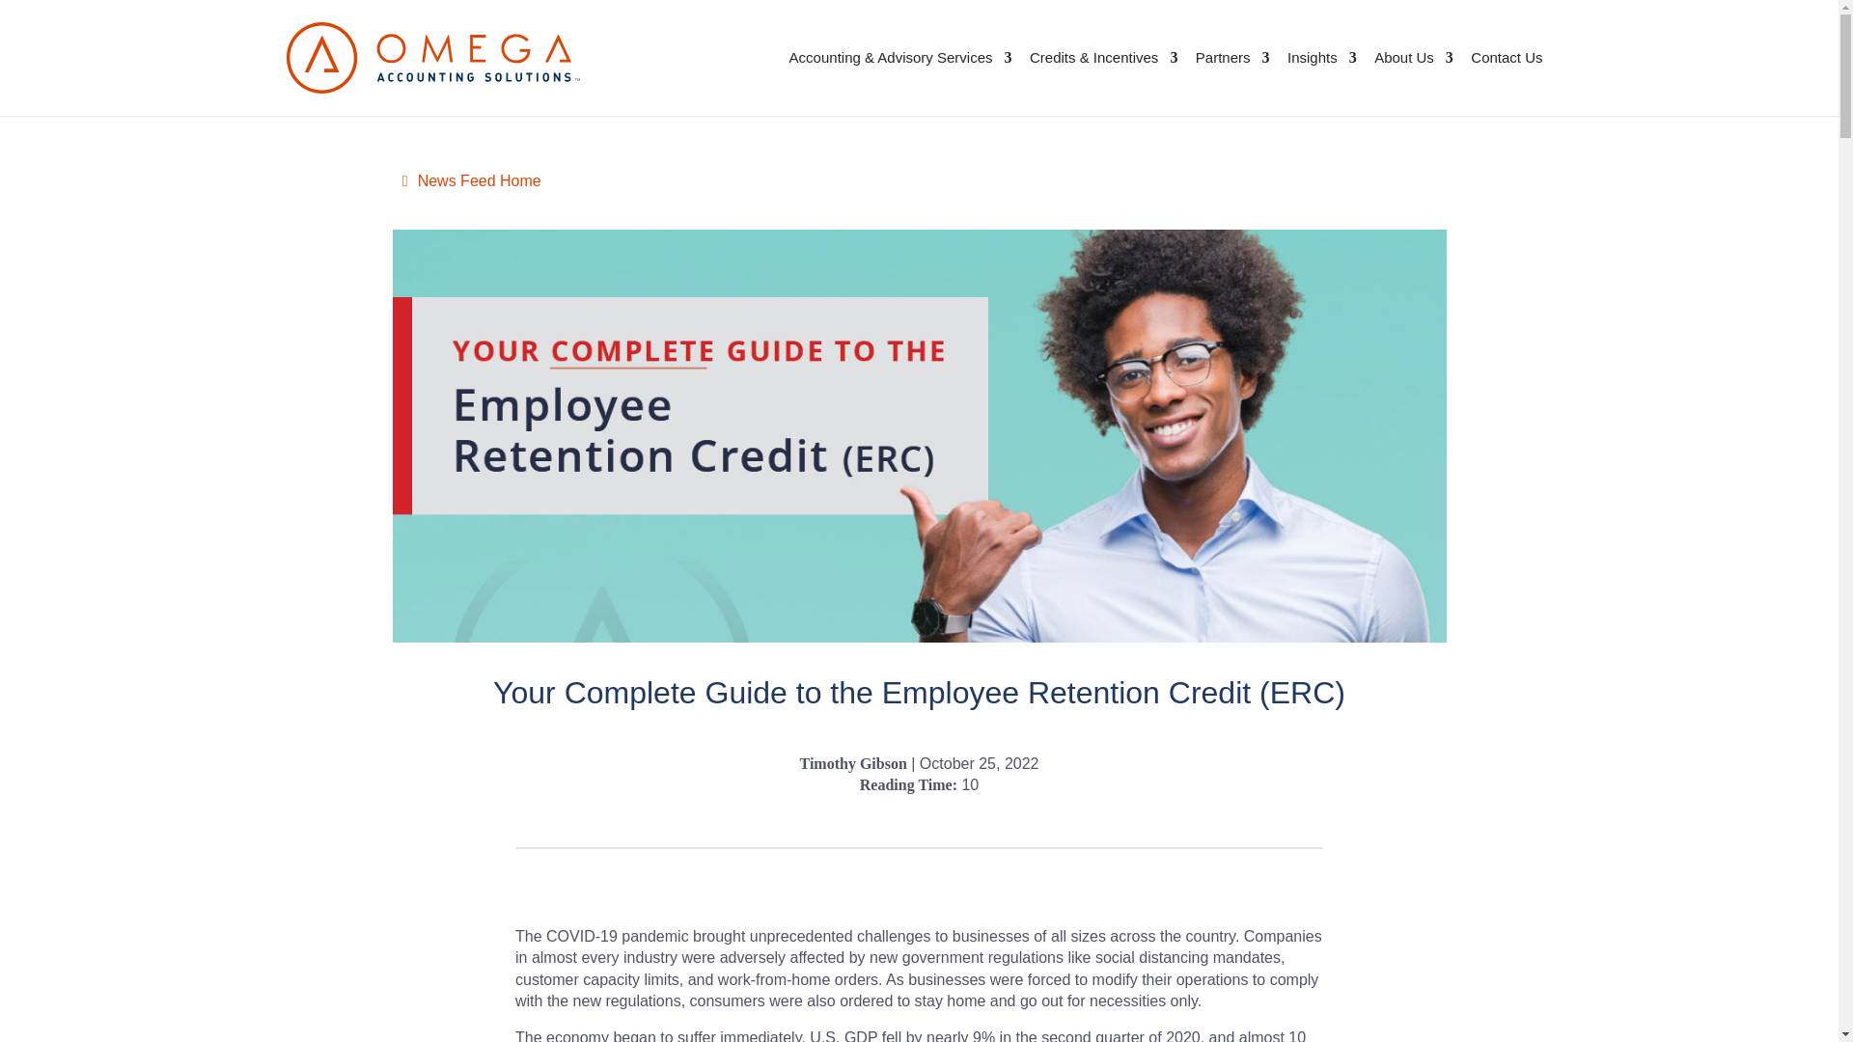 The image size is (1853, 1042). I want to click on News Feed Home, so click(471, 180).